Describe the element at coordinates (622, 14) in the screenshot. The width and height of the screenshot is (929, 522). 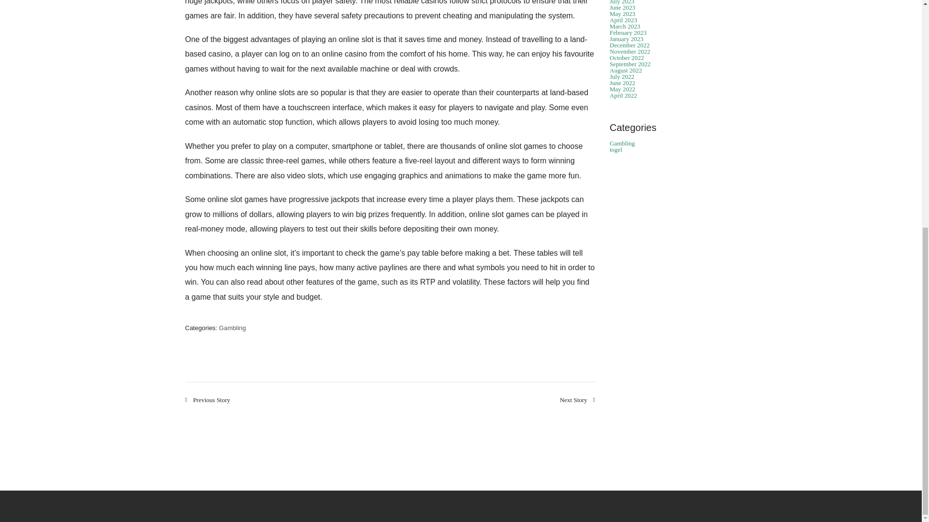
I see `May 2023` at that location.